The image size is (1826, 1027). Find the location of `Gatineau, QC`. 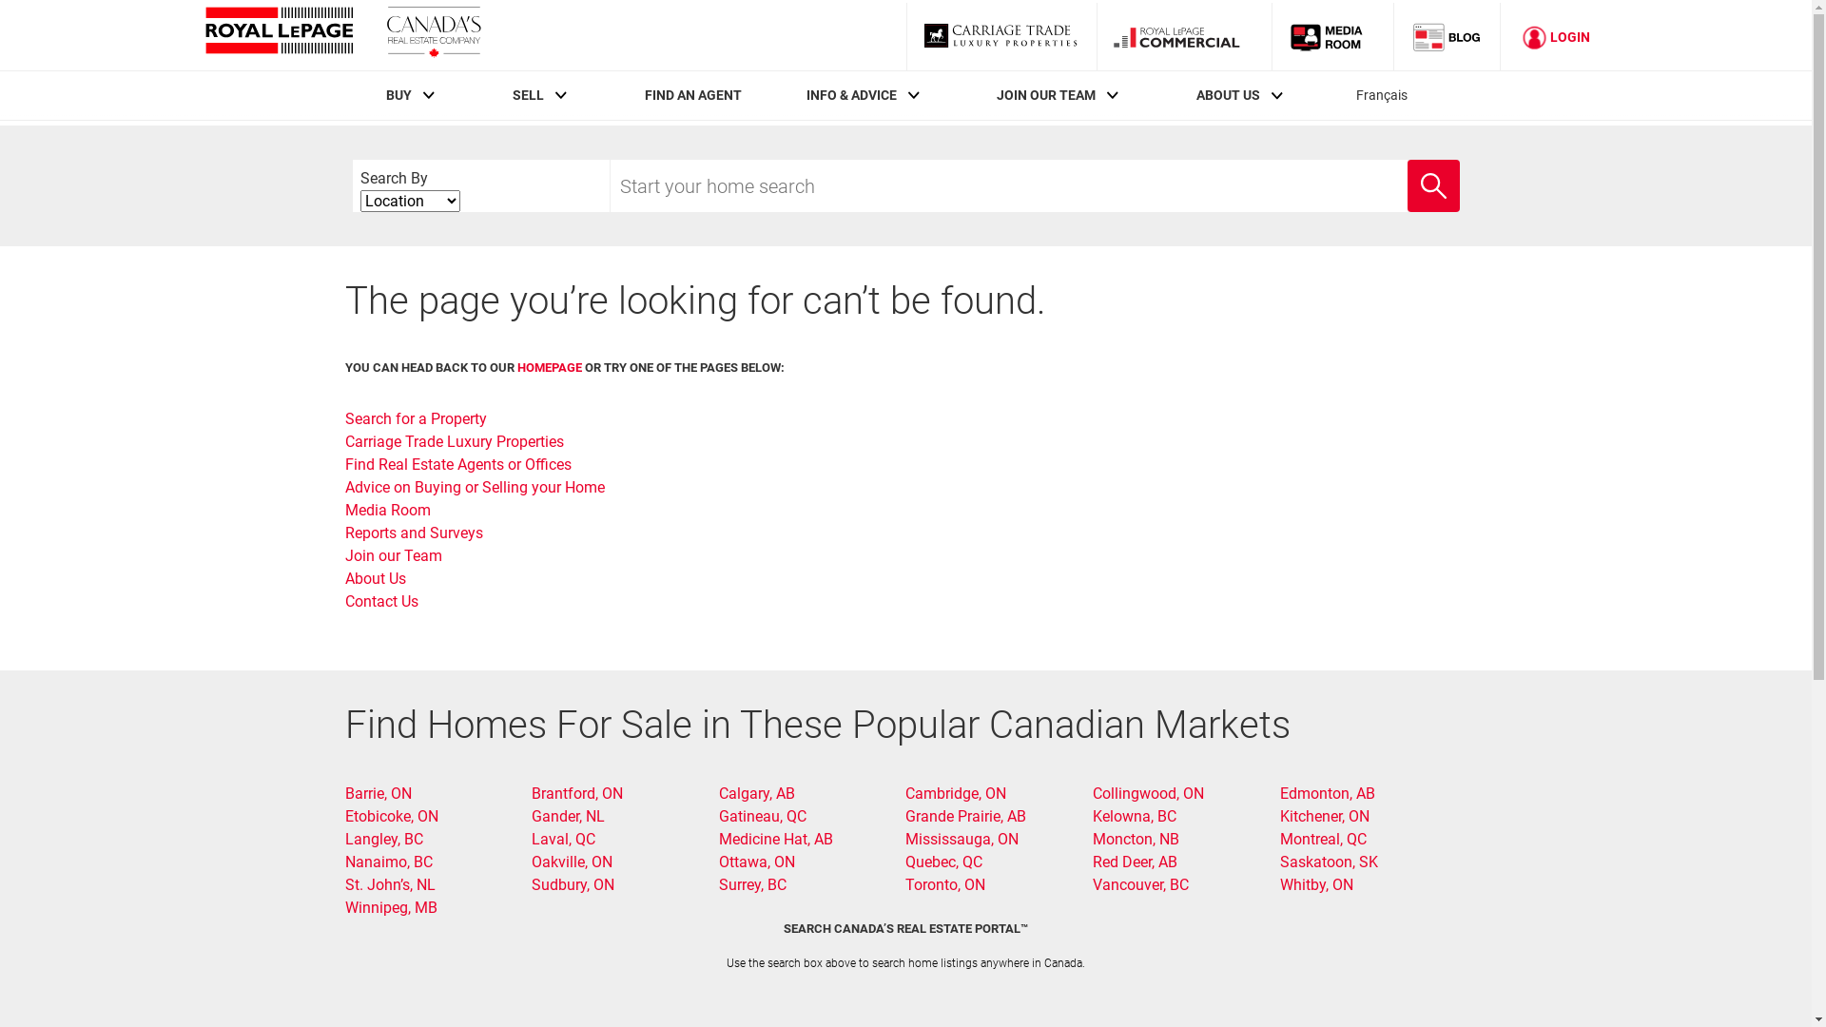

Gatineau, QC is located at coordinates (763, 816).